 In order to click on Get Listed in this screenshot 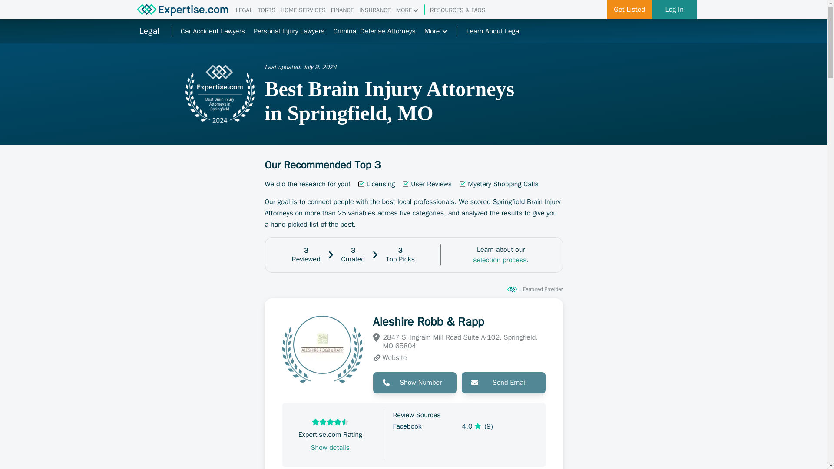, I will do `click(629, 10)`.